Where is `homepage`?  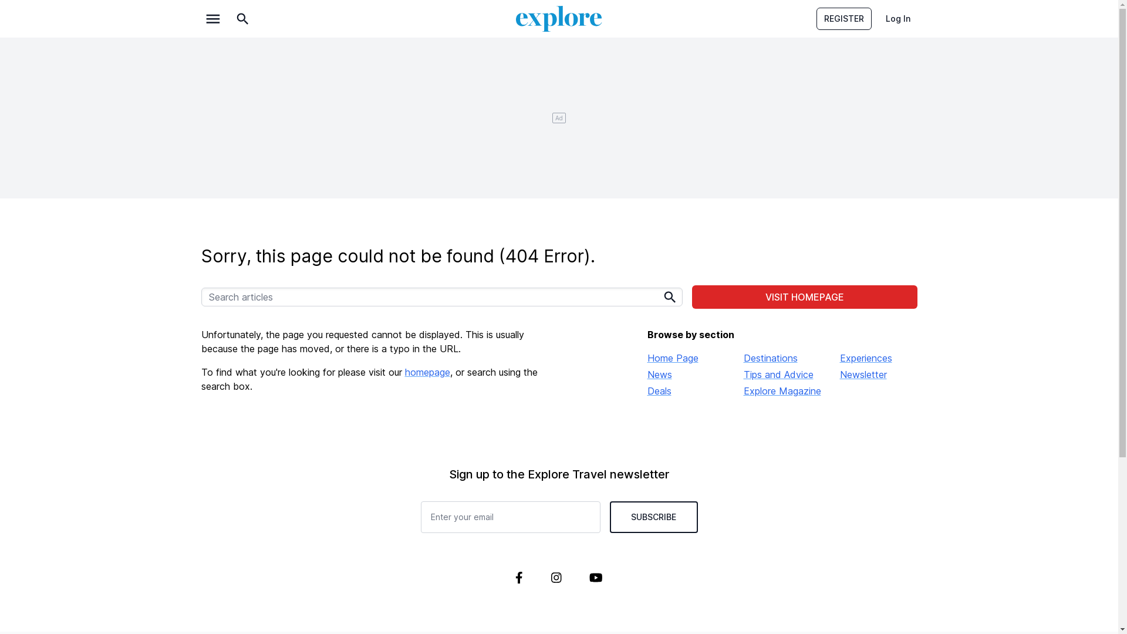
homepage is located at coordinates (427, 372).